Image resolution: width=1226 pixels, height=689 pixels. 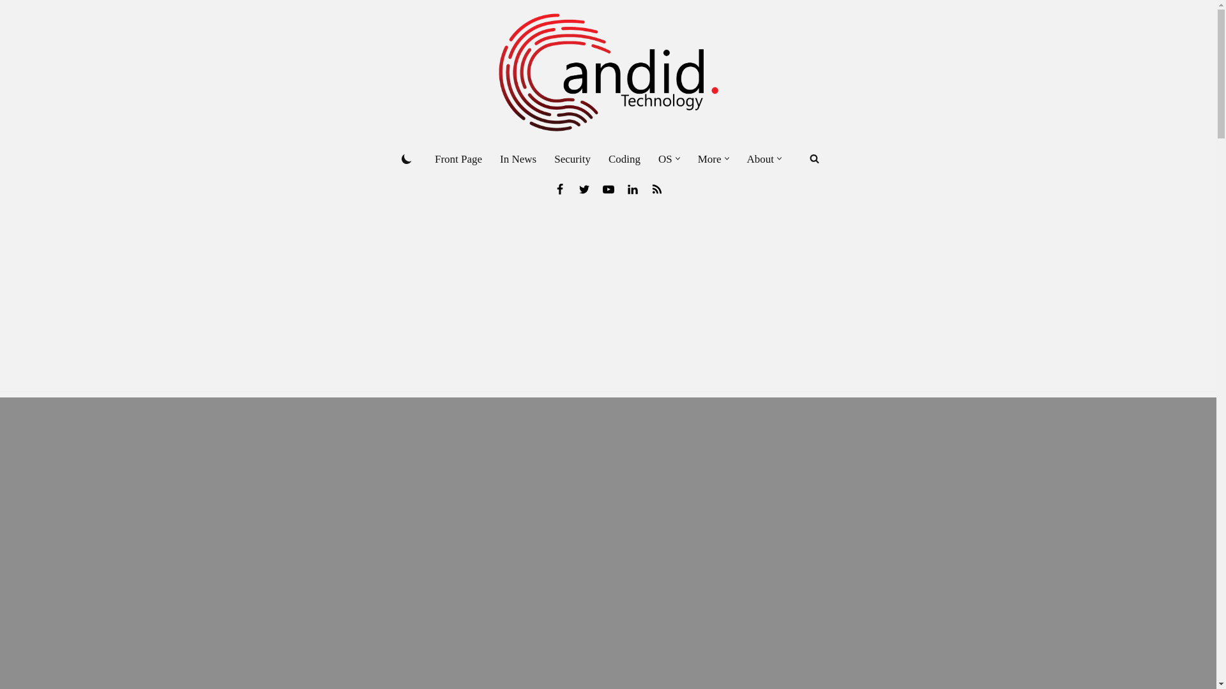 What do you see at coordinates (608, 189) in the screenshot?
I see `Youtube` at bounding box center [608, 189].